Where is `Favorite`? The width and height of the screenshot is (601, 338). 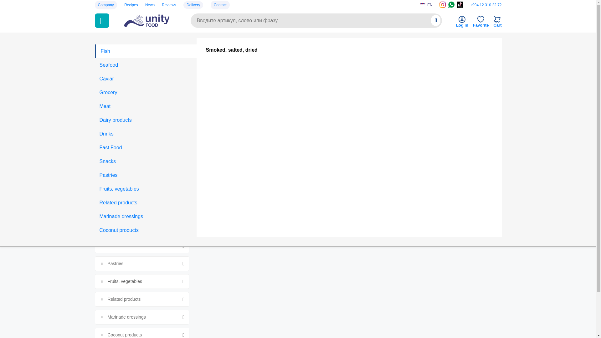
Favorite is located at coordinates (481, 23).